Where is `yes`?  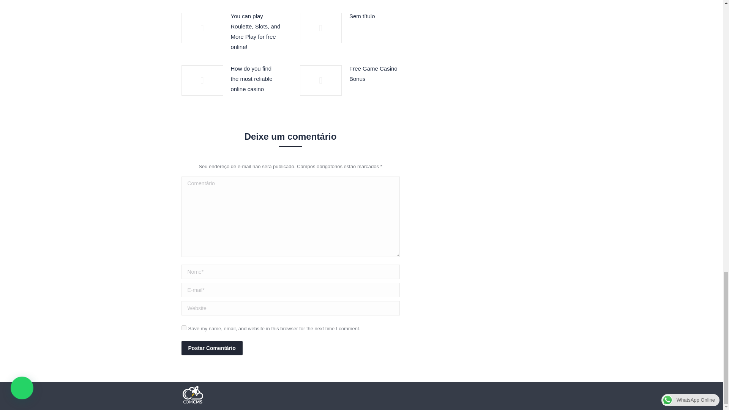
yes is located at coordinates (184, 328).